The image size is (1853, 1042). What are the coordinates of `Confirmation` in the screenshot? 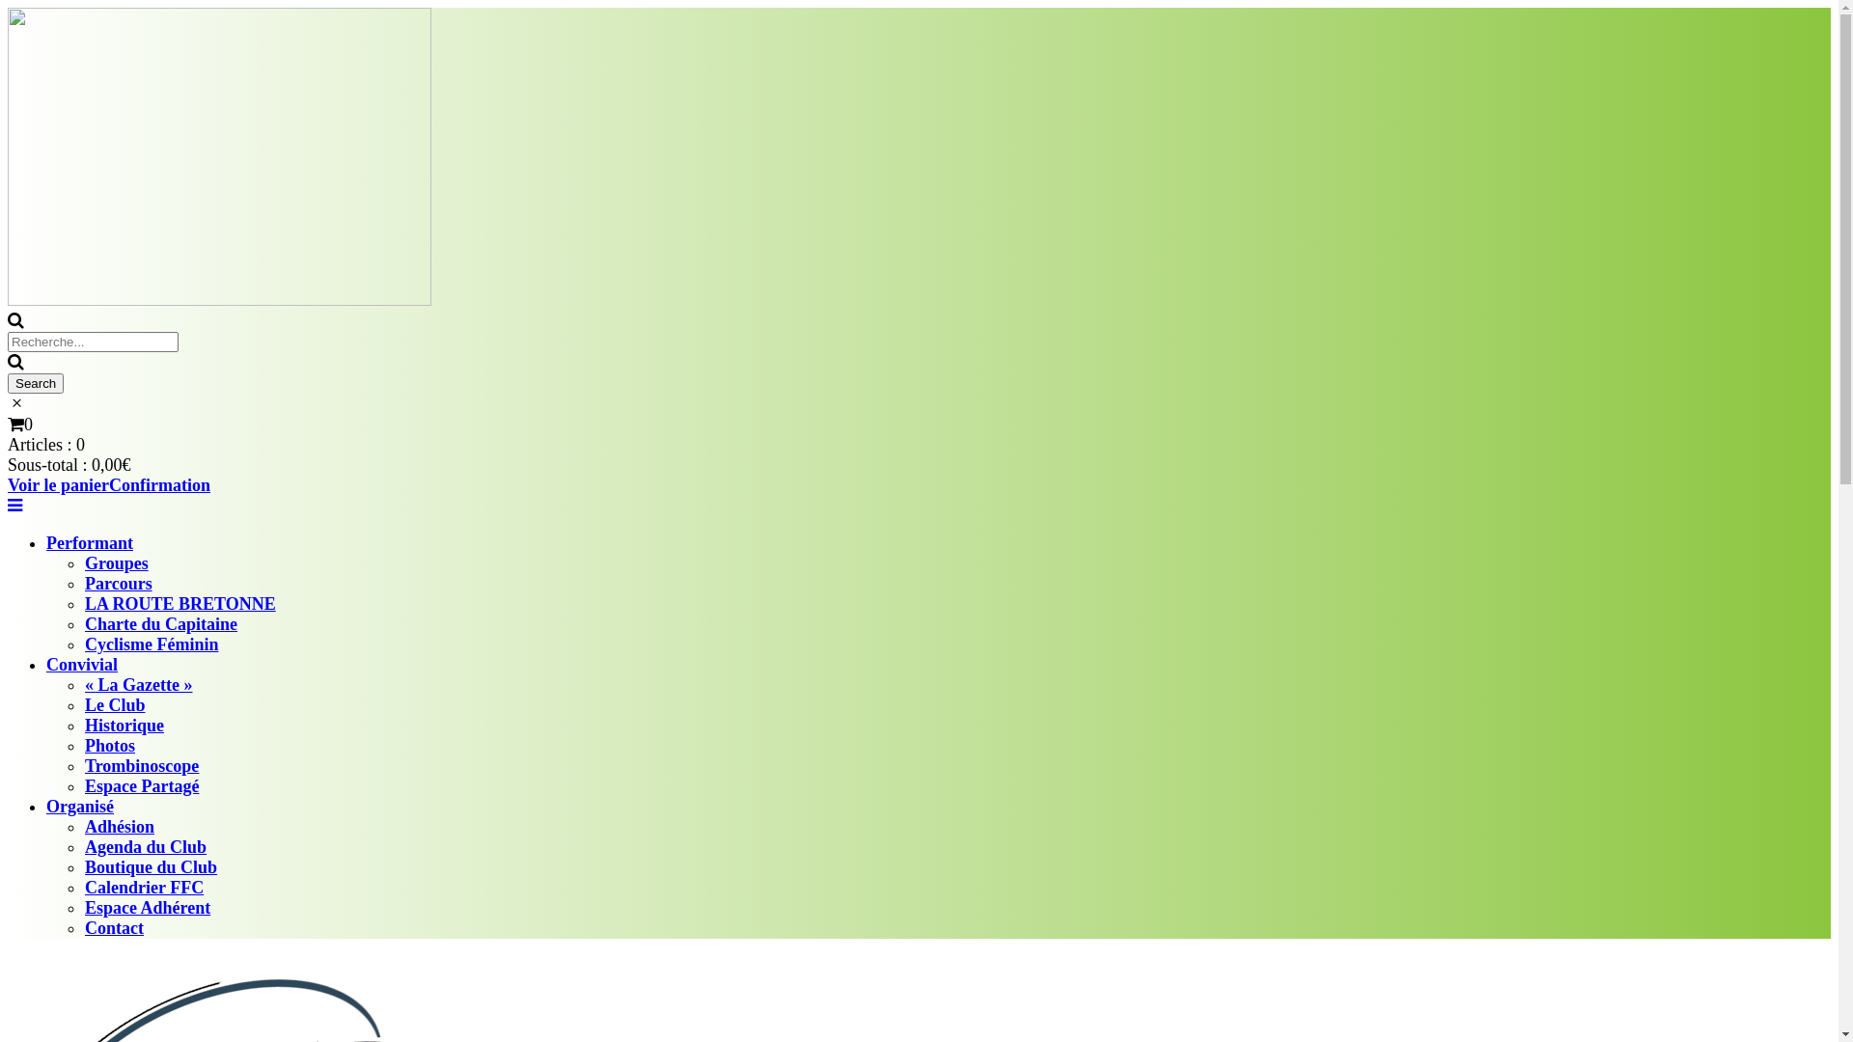 It's located at (160, 485).